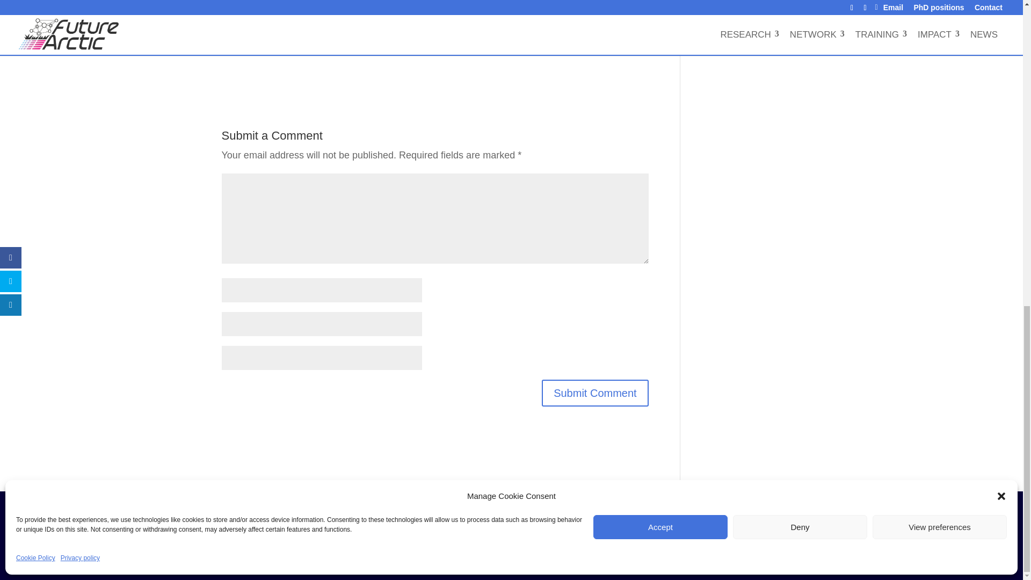 Image resolution: width=1031 pixels, height=580 pixels. I want to click on Follow on LinkedIn, so click(522, 514).